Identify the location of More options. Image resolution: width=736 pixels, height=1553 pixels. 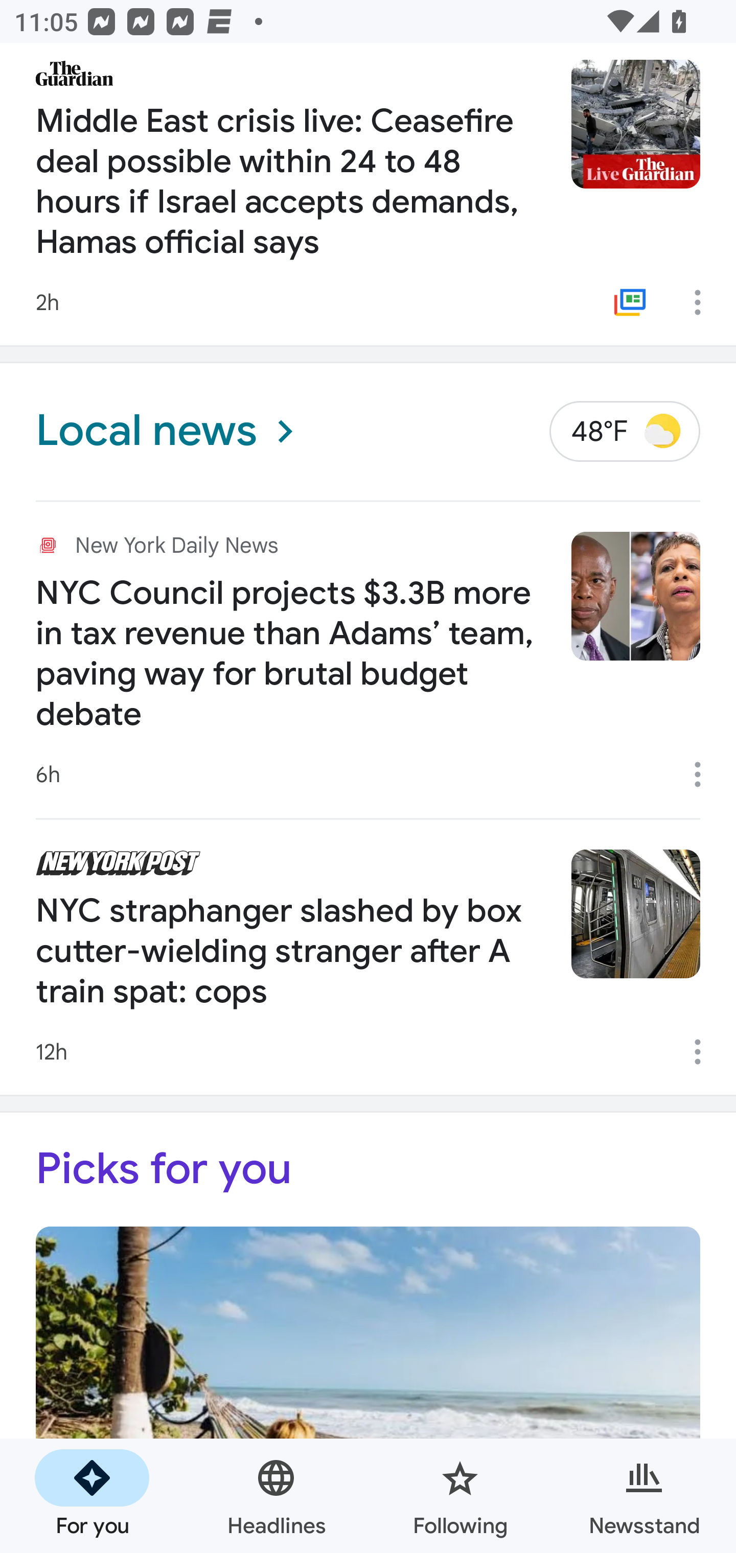
(704, 1052).